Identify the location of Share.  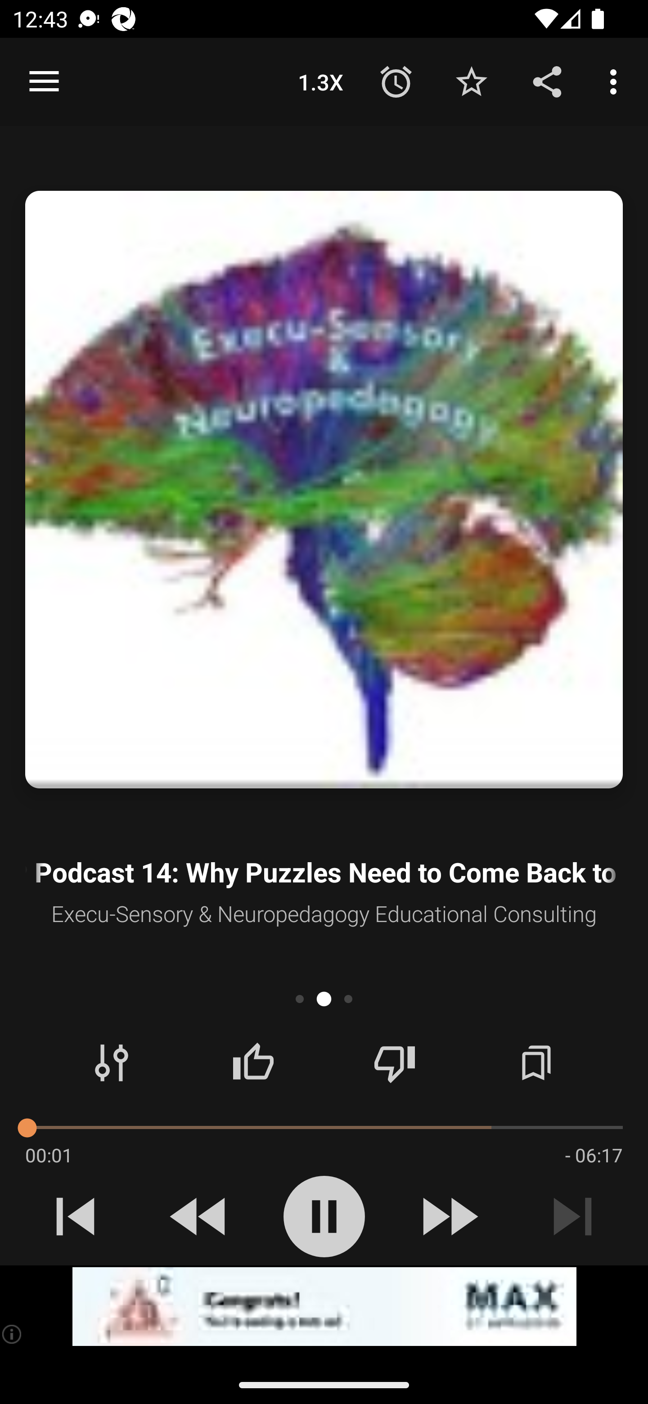
(547, 81).